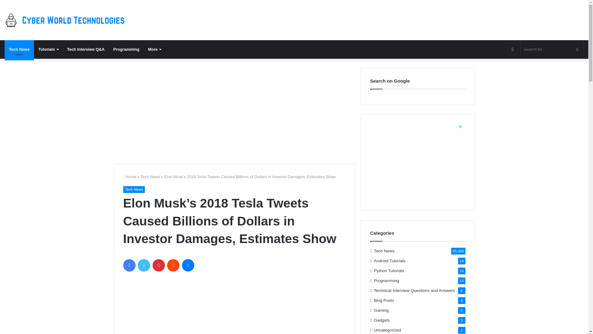  I want to click on Messenger, so click(188, 265).